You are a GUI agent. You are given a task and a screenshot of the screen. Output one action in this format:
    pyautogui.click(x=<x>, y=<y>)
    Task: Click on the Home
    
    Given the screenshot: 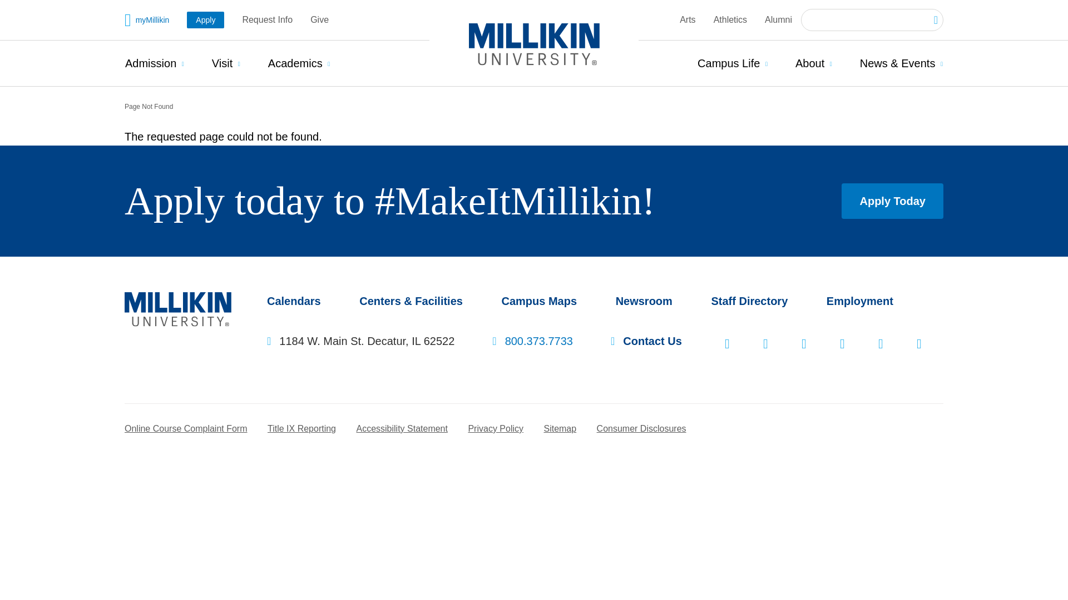 What is the action you would take?
    pyautogui.click(x=178, y=322)
    